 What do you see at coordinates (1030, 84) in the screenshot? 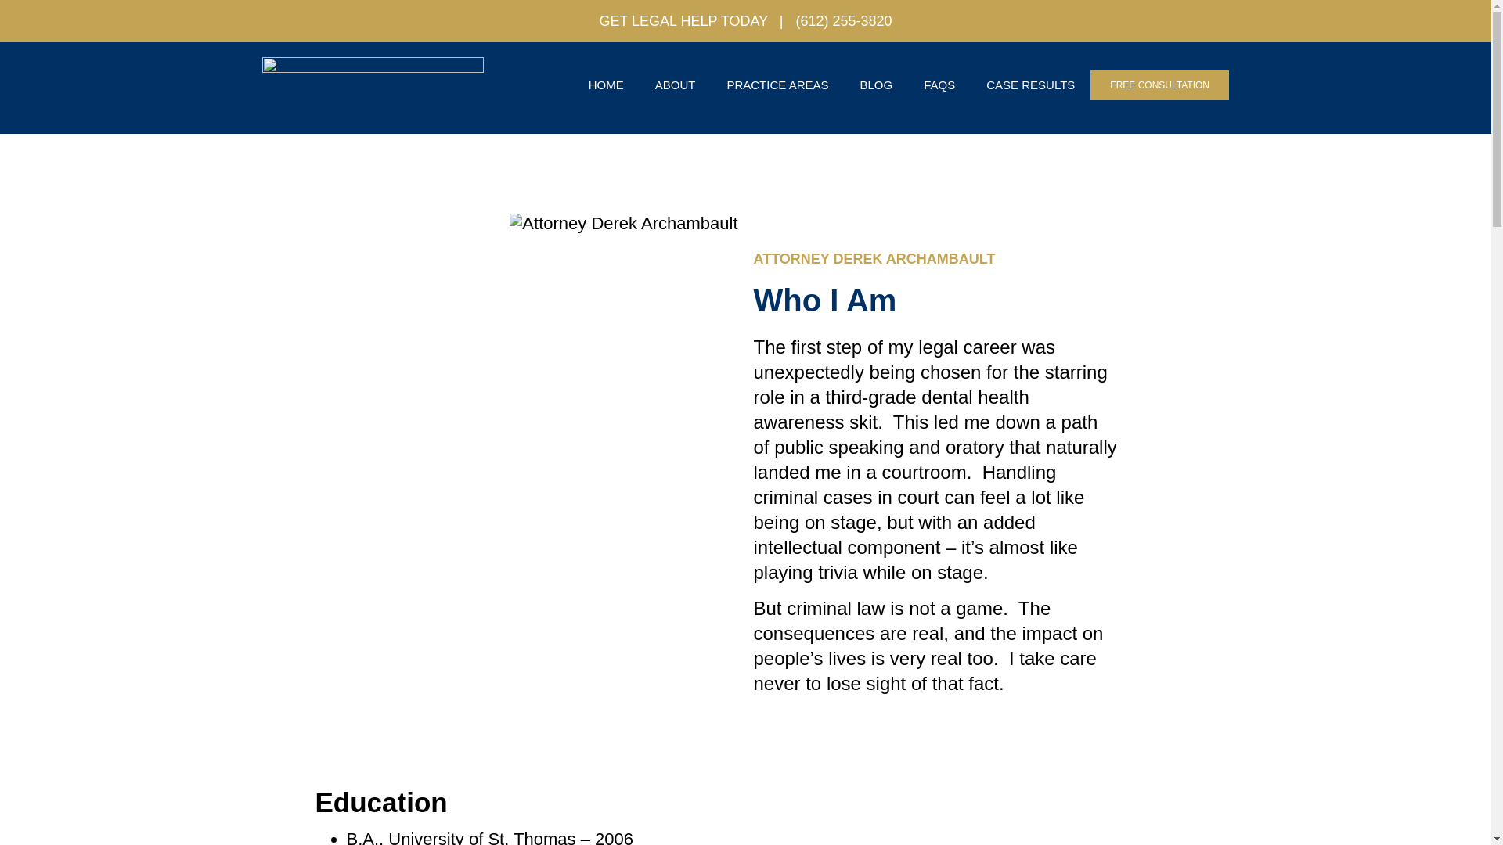
I see `CASE RESULTS` at bounding box center [1030, 84].